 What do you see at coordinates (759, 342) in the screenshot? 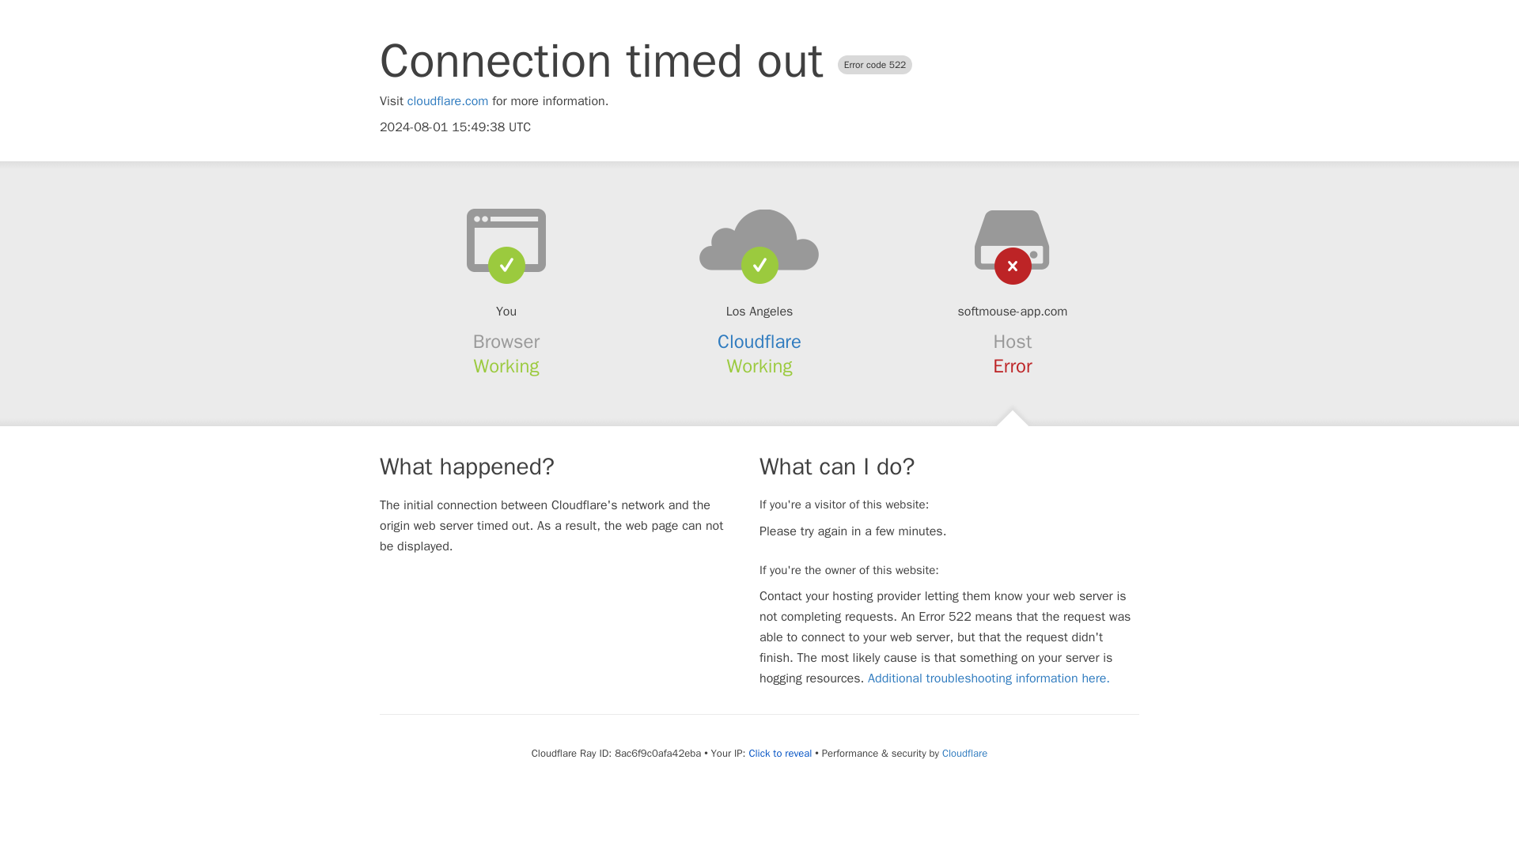
I see `Cloudflare` at bounding box center [759, 342].